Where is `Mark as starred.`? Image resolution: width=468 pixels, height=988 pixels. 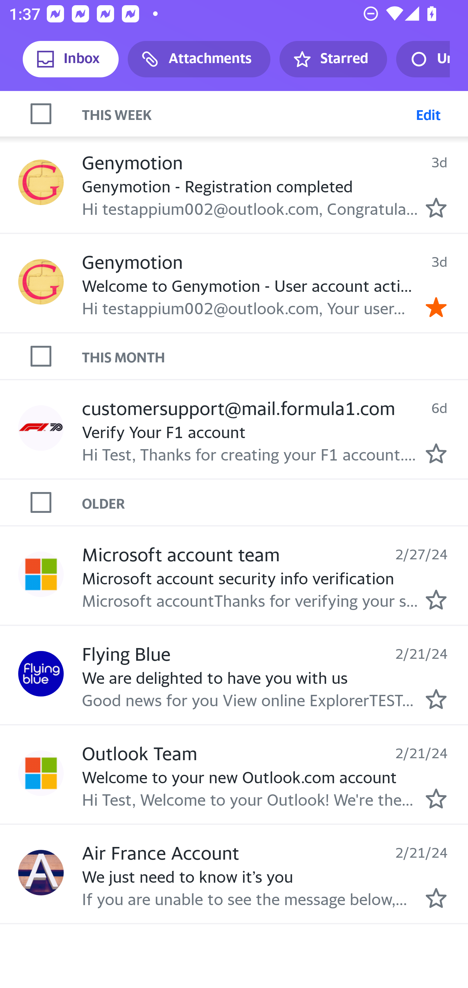 Mark as starred. is located at coordinates (436, 599).